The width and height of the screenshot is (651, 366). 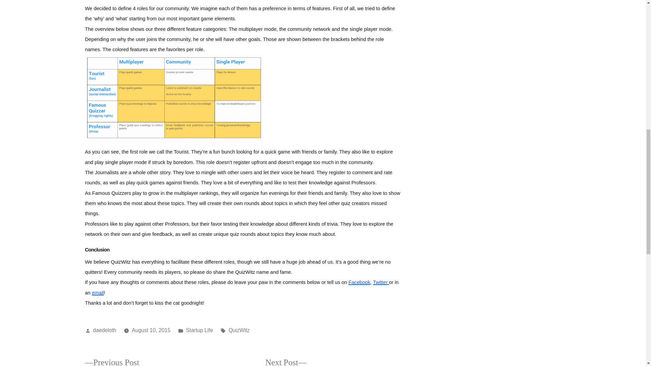 I want to click on Startup Life, so click(x=199, y=330).